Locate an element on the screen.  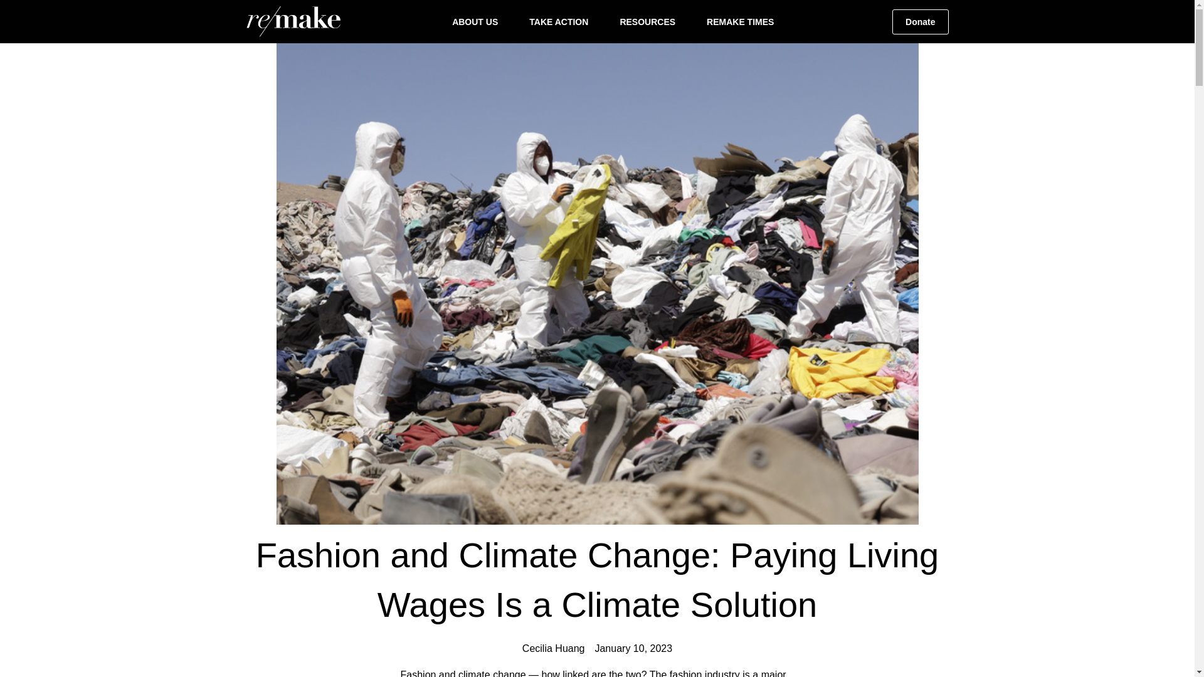
REMAKE TIMES is located at coordinates (743, 21).